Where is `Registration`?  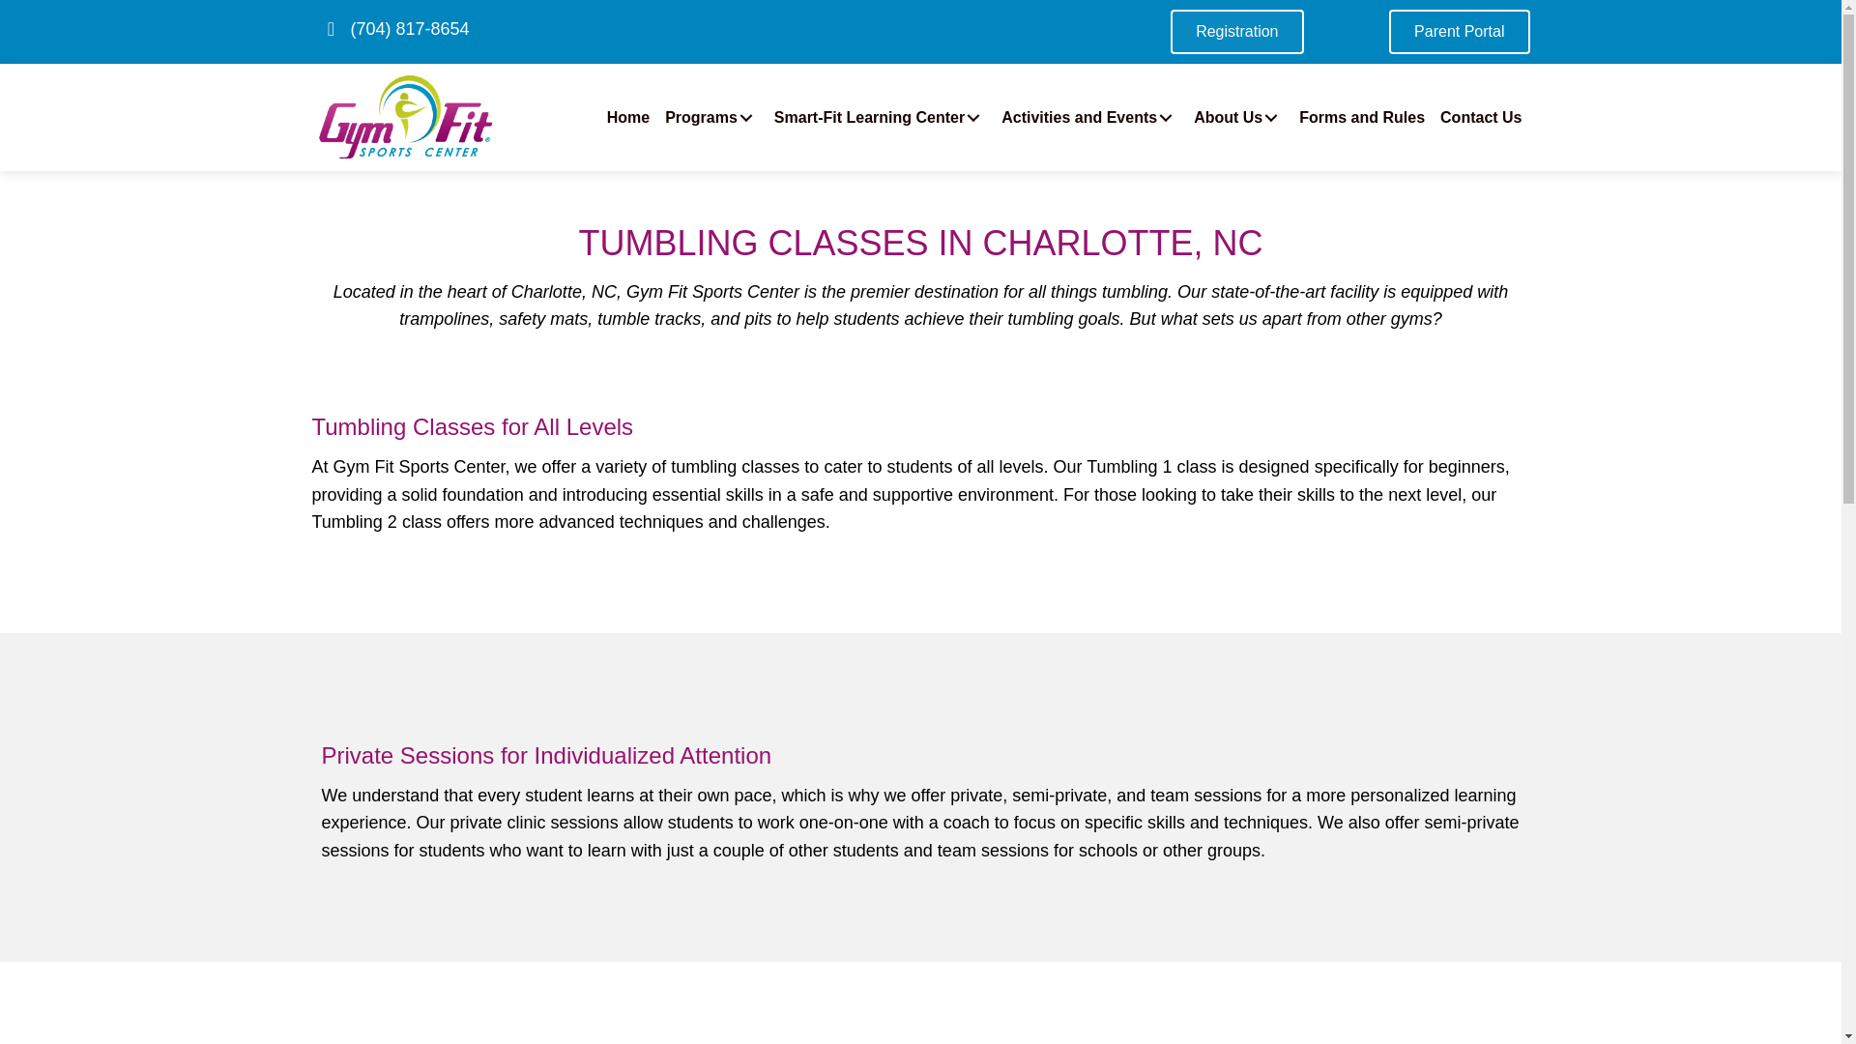 Registration is located at coordinates (1236, 31).